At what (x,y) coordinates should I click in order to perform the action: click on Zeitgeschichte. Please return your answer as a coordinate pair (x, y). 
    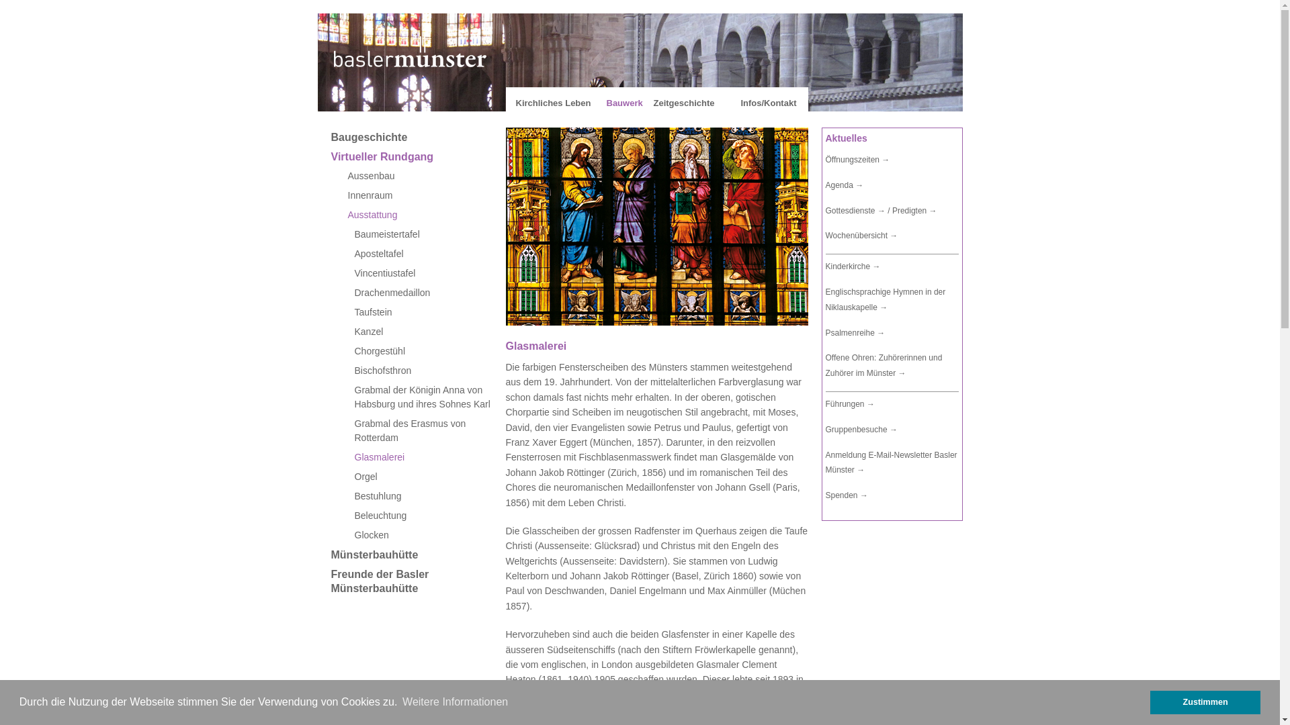
    Looking at the image, I should click on (684, 103).